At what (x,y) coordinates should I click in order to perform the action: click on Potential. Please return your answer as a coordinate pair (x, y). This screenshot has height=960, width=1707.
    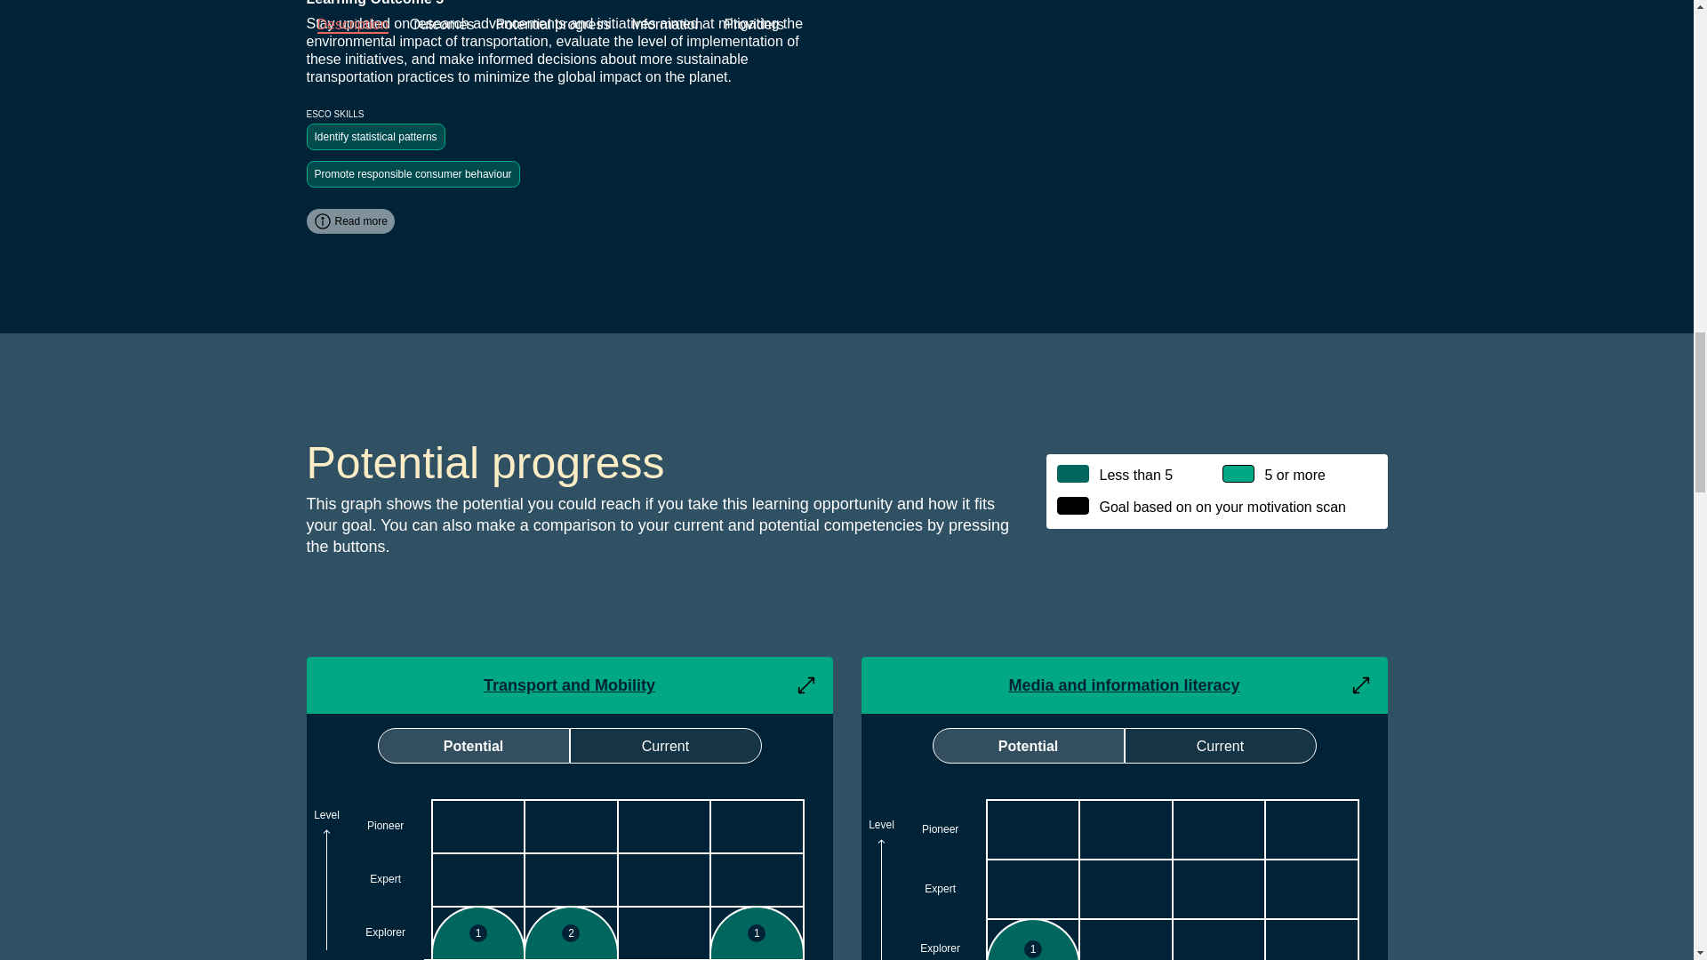
    Looking at the image, I should click on (473, 745).